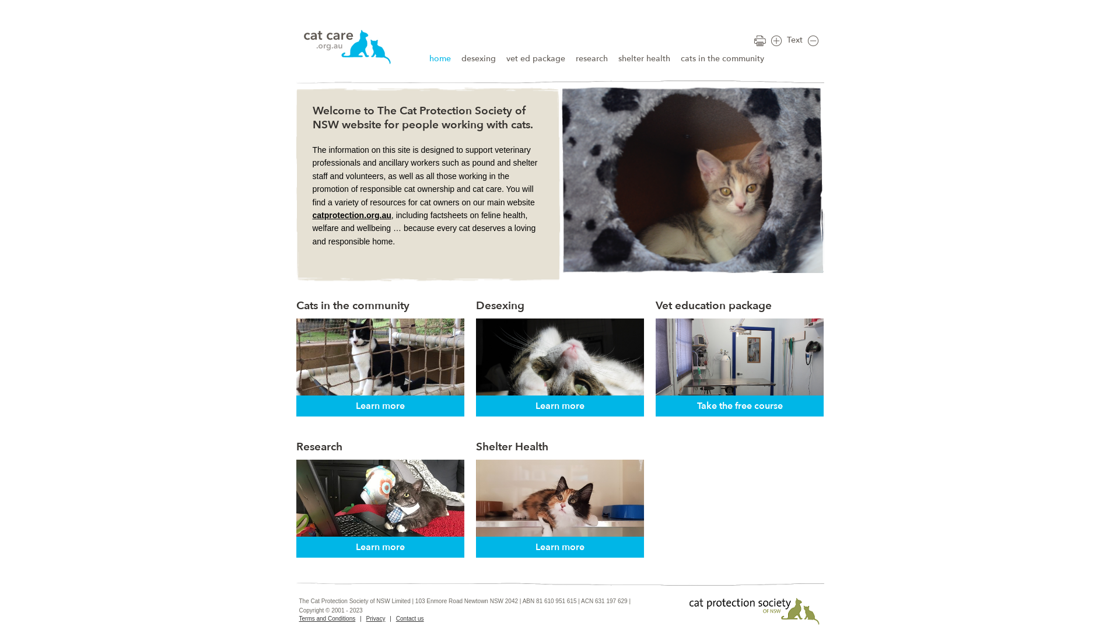 This screenshot has height=630, width=1120. What do you see at coordinates (327, 618) in the screenshot?
I see `Terms and Conditions` at bounding box center [327, 618].